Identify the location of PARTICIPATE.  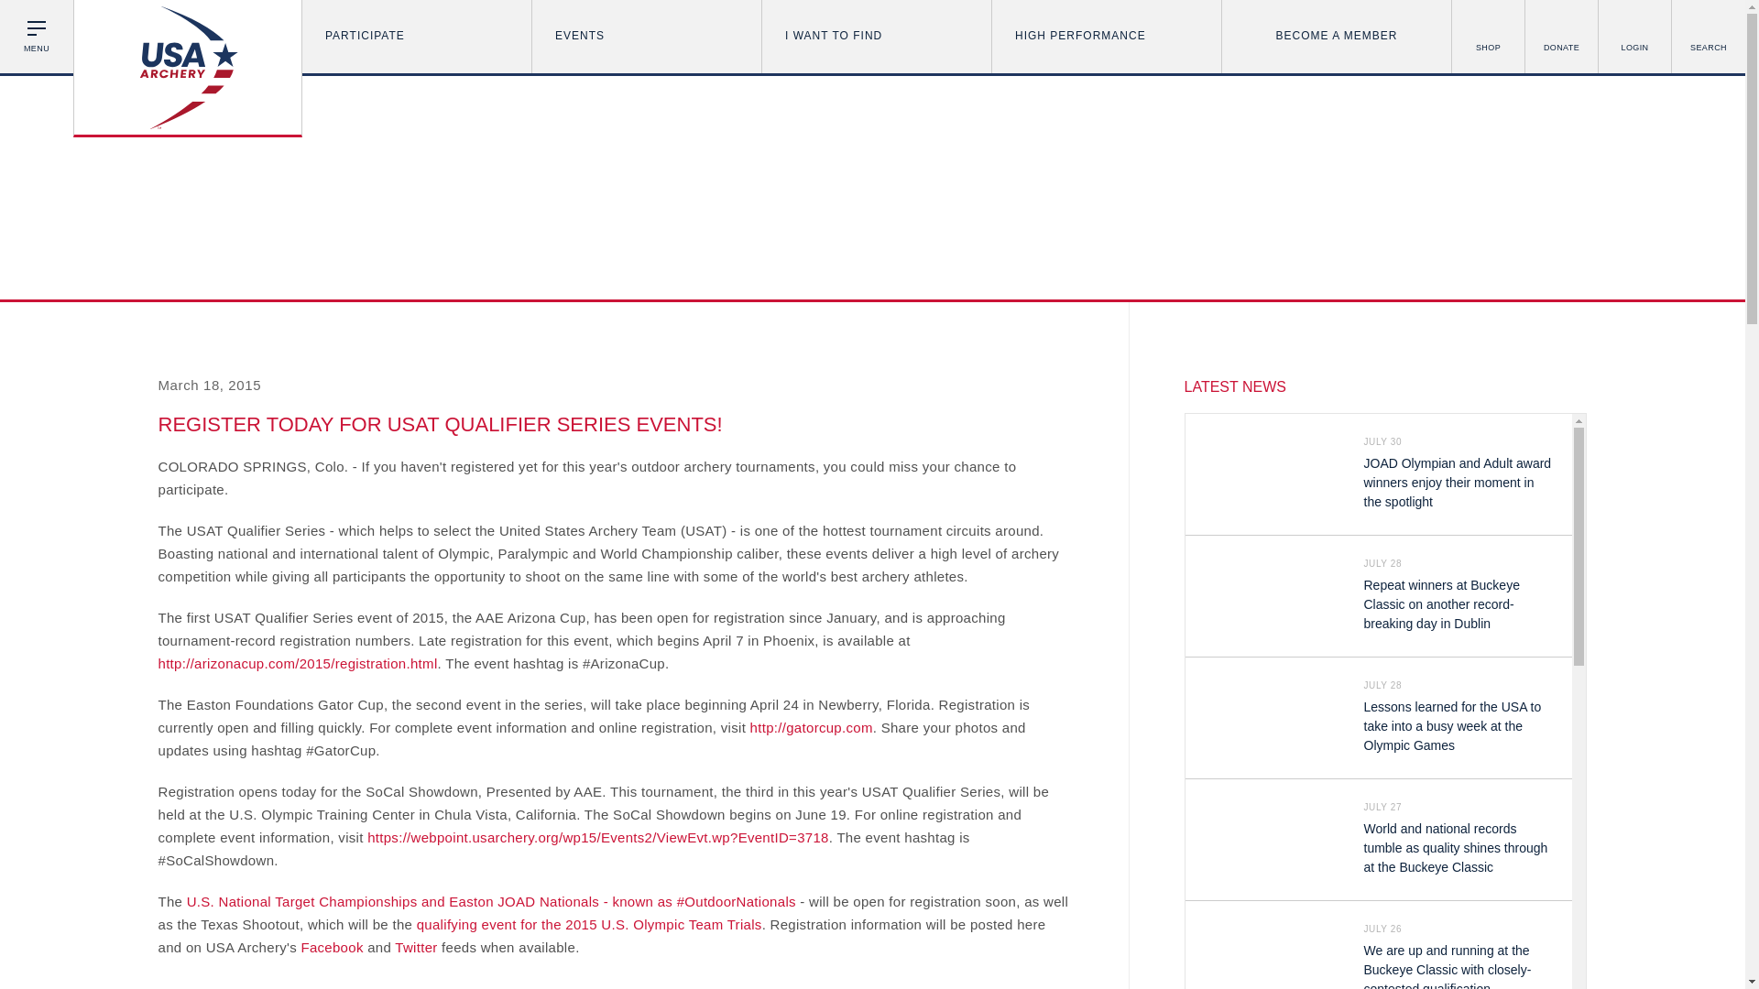
(416, 36).